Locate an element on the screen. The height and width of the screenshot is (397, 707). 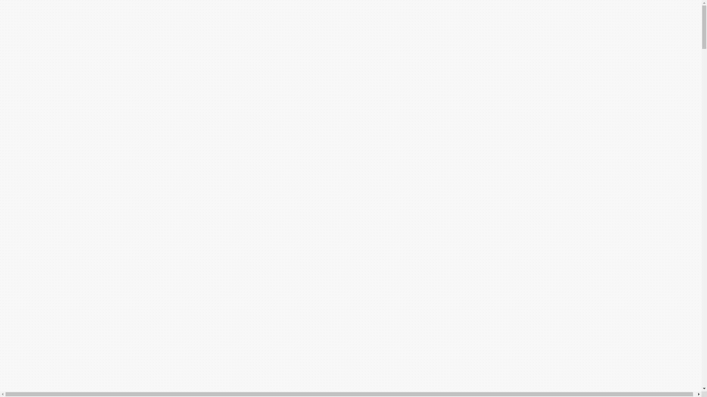
Towns & Regions is located at coordinates (39, 92).